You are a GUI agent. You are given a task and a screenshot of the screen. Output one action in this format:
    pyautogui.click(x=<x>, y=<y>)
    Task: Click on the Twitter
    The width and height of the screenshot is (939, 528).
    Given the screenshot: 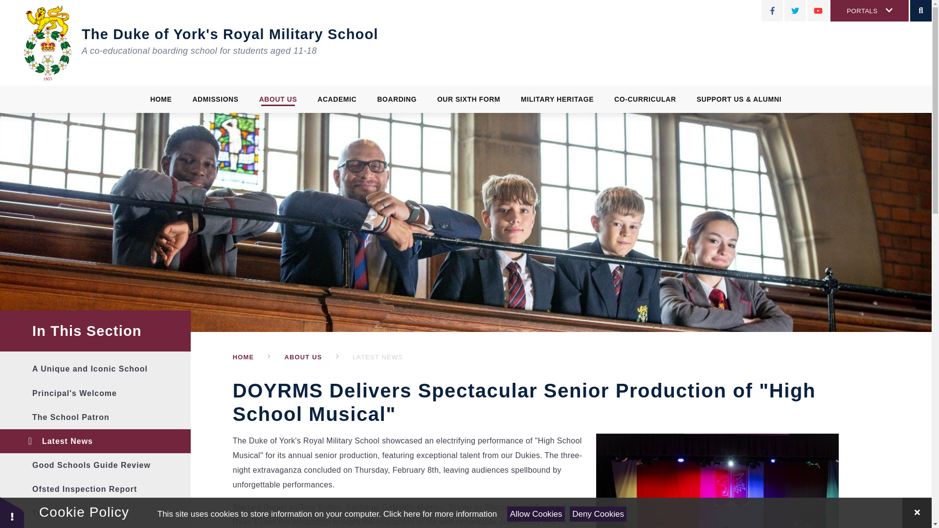 What is the action you would take?
    pyautogui.click(x=795, y=11)
    